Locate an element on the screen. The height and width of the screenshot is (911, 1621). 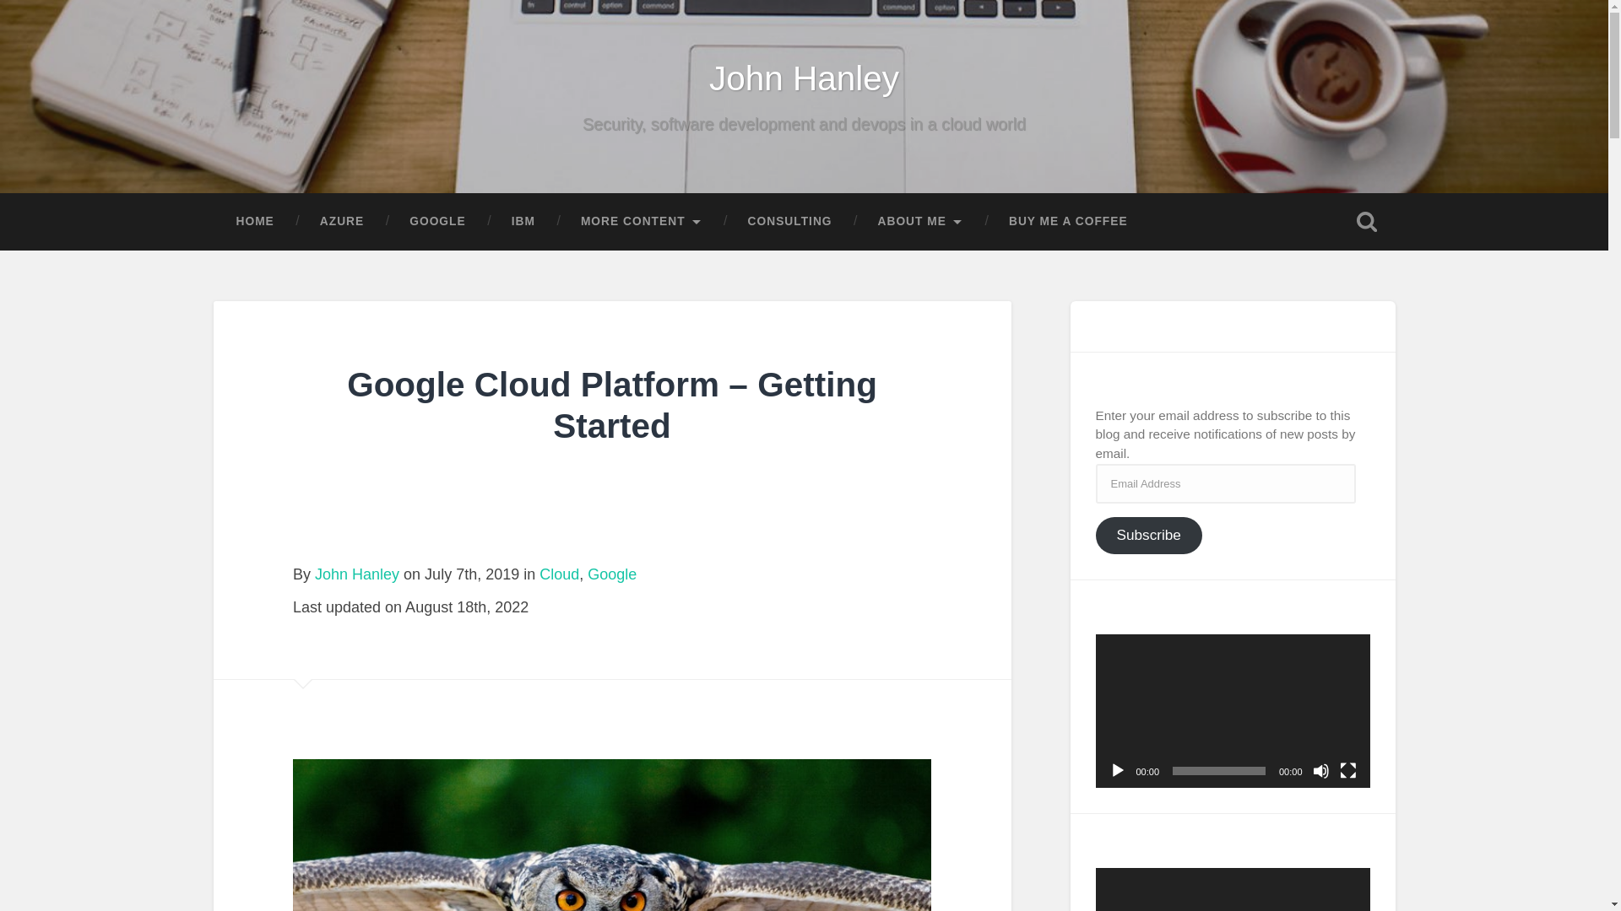
IBM is located at coordinates (523, 221).